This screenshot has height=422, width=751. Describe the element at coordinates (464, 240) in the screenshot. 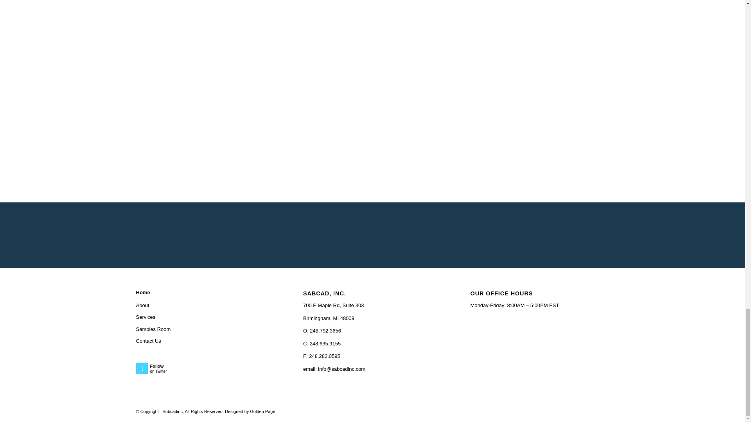

I see `Subscribe` at that location.